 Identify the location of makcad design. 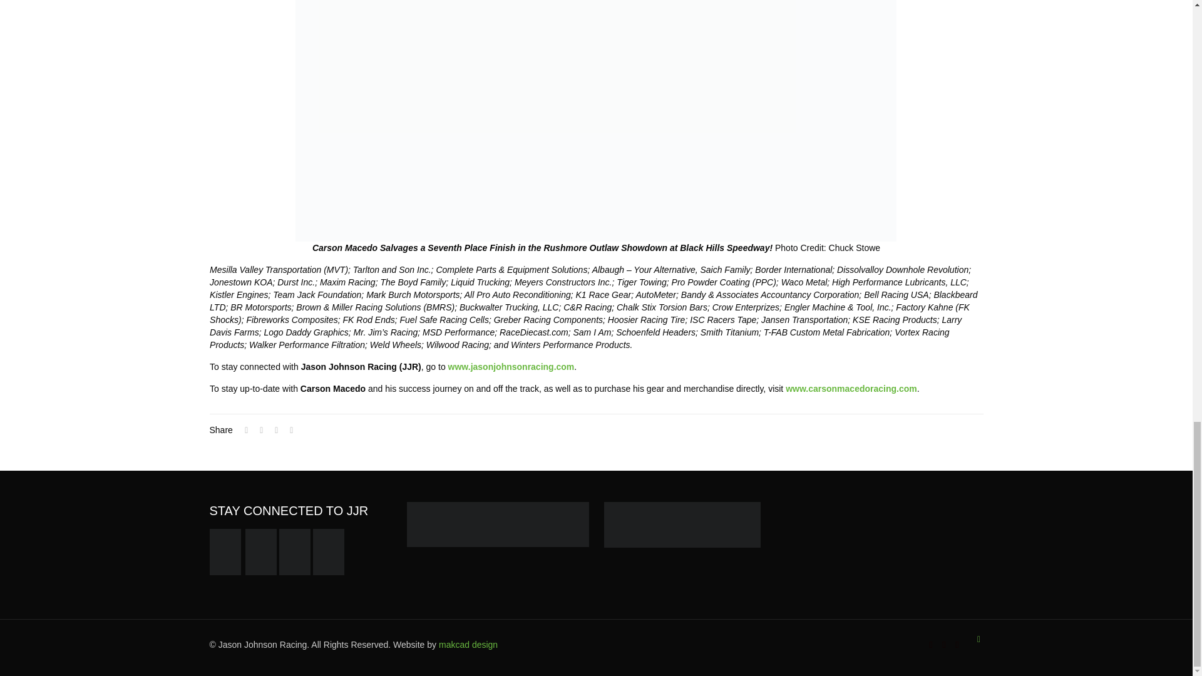
(468, 644).